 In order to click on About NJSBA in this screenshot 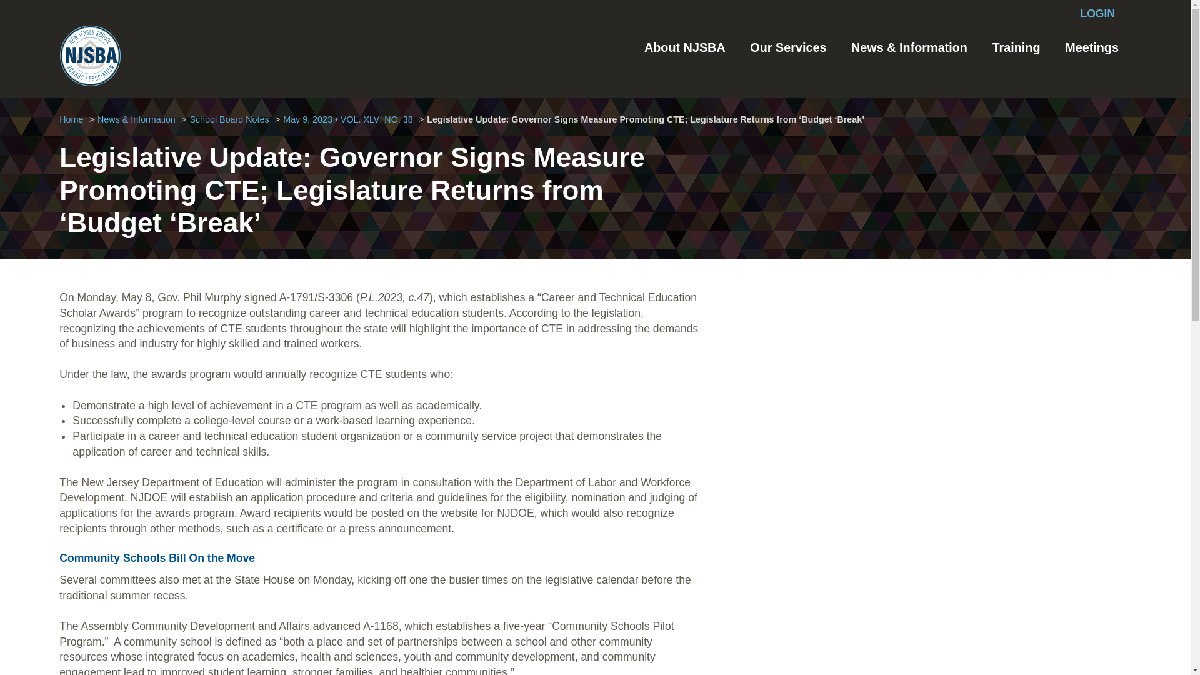, I will do `click(685, 47)`.